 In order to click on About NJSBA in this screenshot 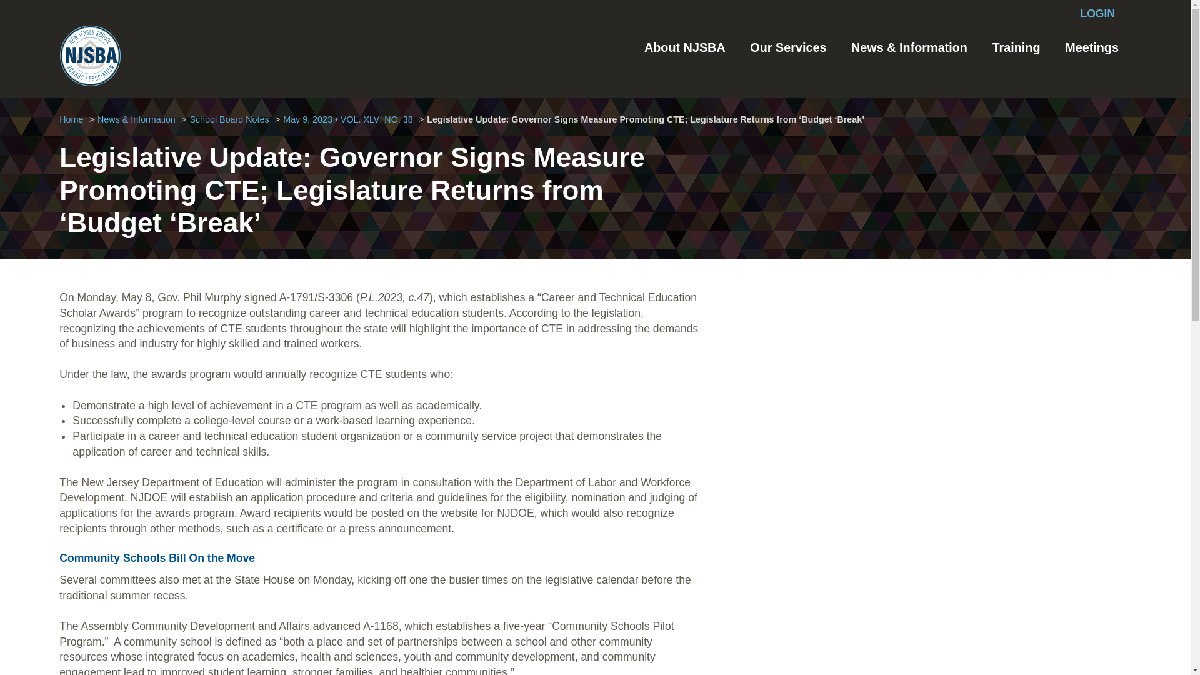, I will do `click(685, 47)`.